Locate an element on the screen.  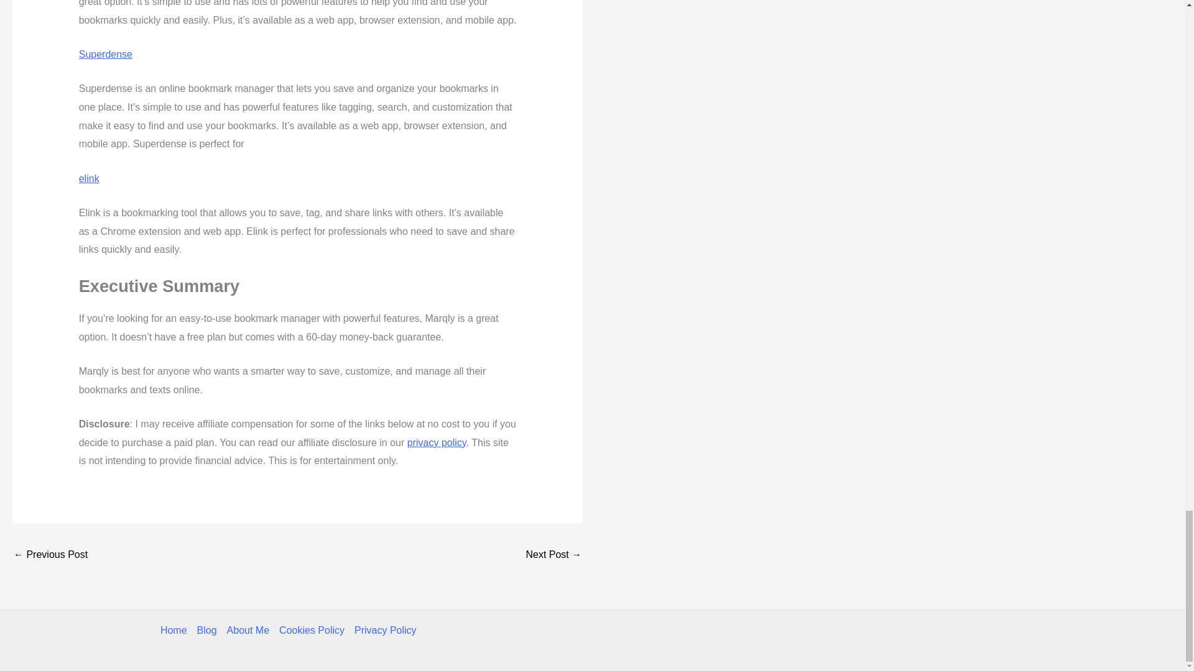
Blog is located at coordinates (207, 631).